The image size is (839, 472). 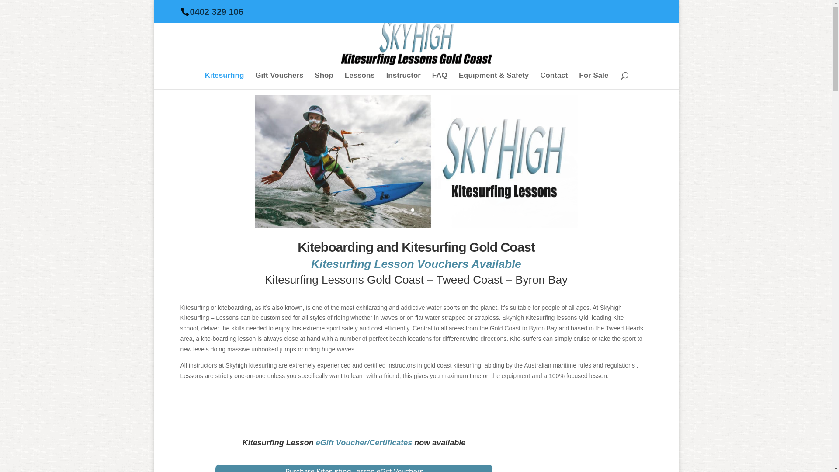 I want to click on Gift Vouchers, so click(x=279, y=81).